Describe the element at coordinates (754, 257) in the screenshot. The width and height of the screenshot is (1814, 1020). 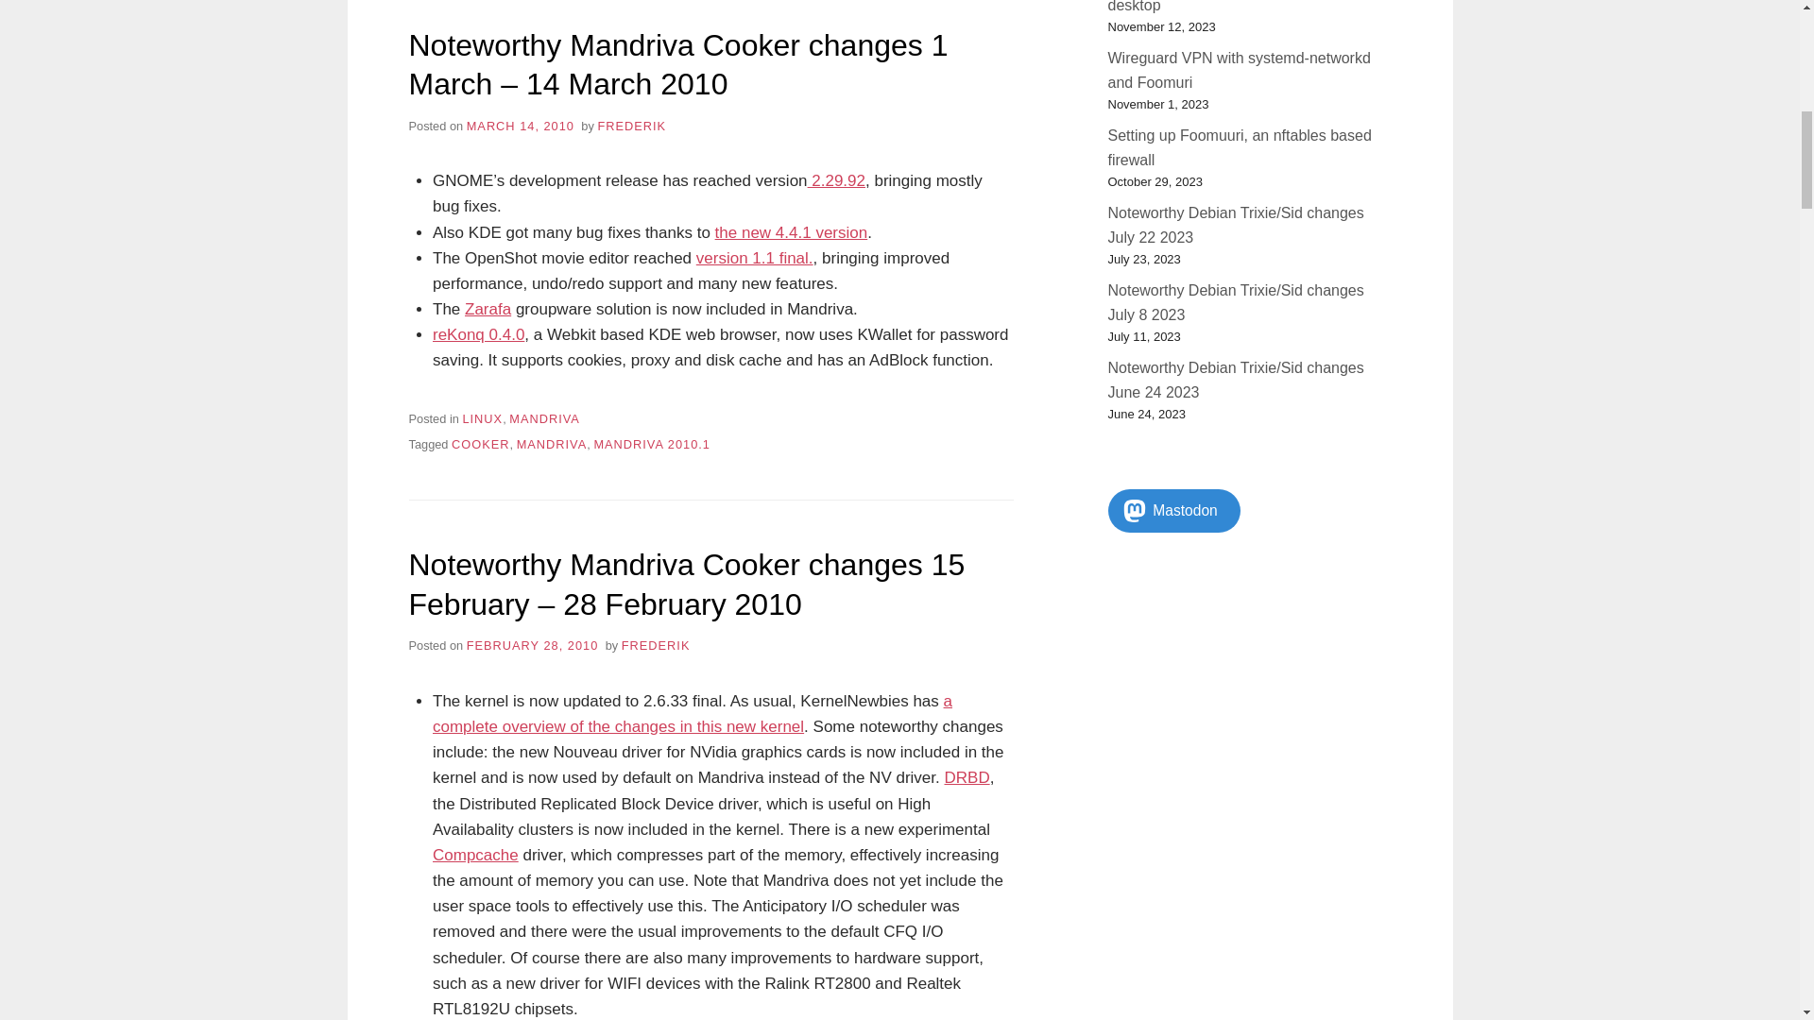
I see `version 1.1 final.` at that location.